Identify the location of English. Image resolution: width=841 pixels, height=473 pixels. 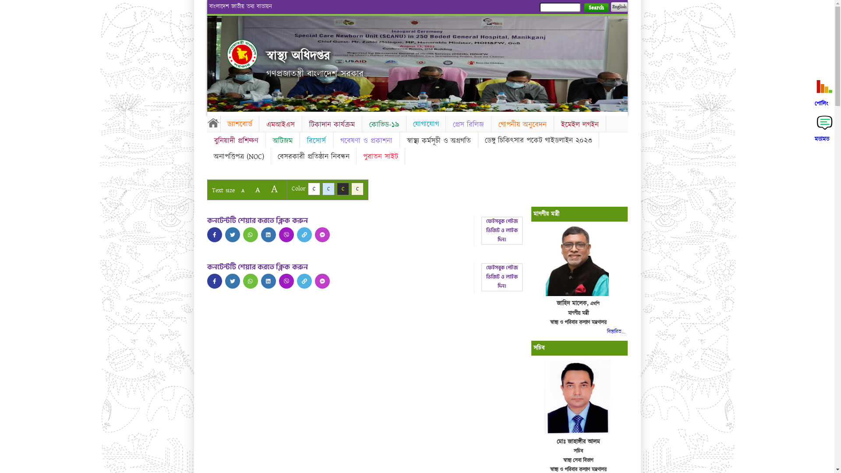
(619, 7).